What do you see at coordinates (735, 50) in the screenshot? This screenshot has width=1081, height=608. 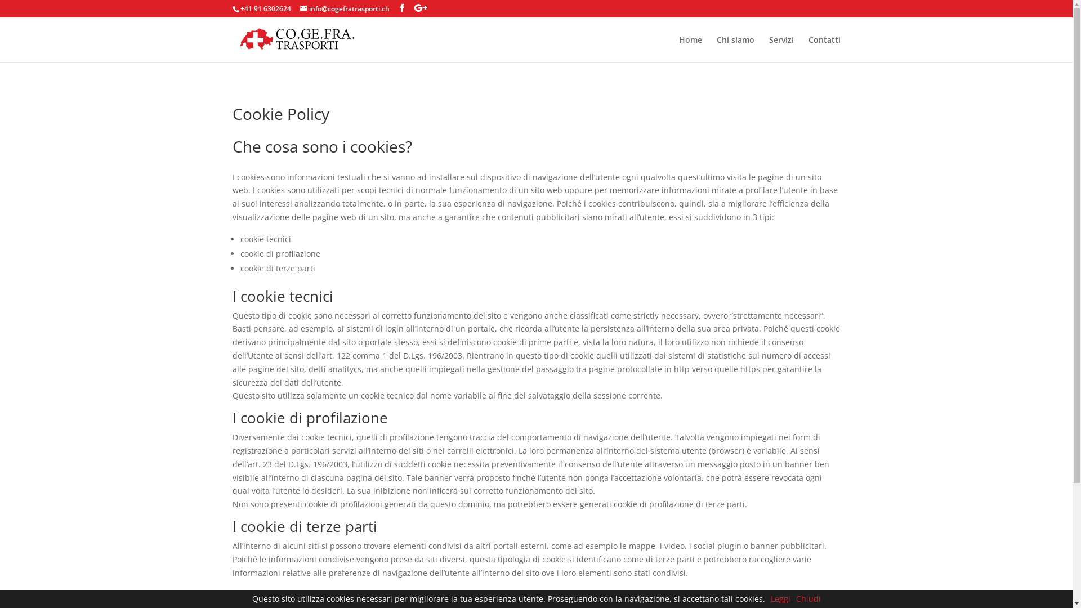 I see `Chi siamo` at bounding box center [735, 50].